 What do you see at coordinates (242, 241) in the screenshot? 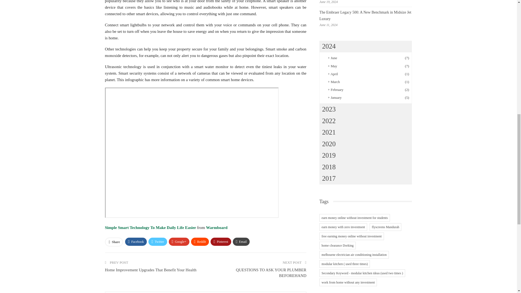
I see `Email` at bounding box center [242, 241].